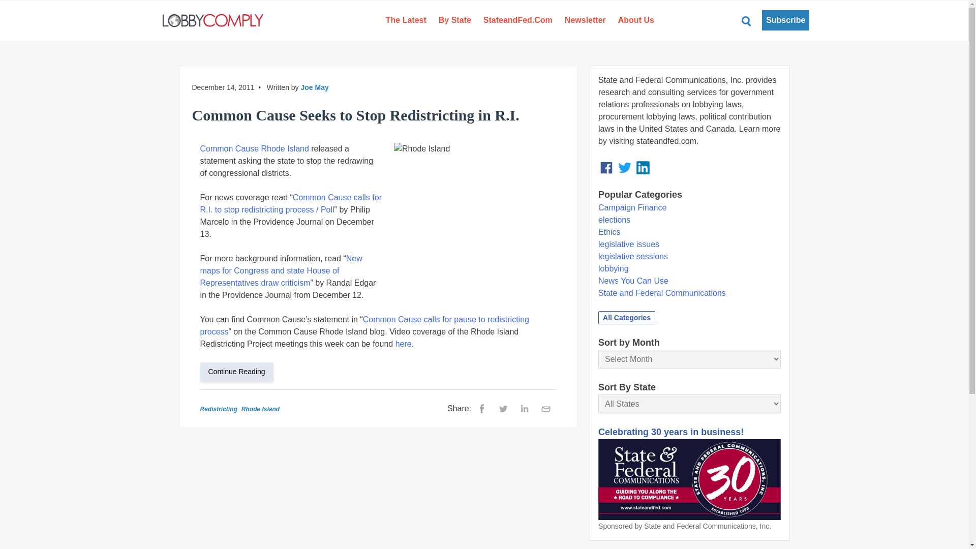 Image resolution: width=976 pixels, height=549 pixels. Describe the element at coordinates (614, 220) in the screenshot. I see `elections` at that location.